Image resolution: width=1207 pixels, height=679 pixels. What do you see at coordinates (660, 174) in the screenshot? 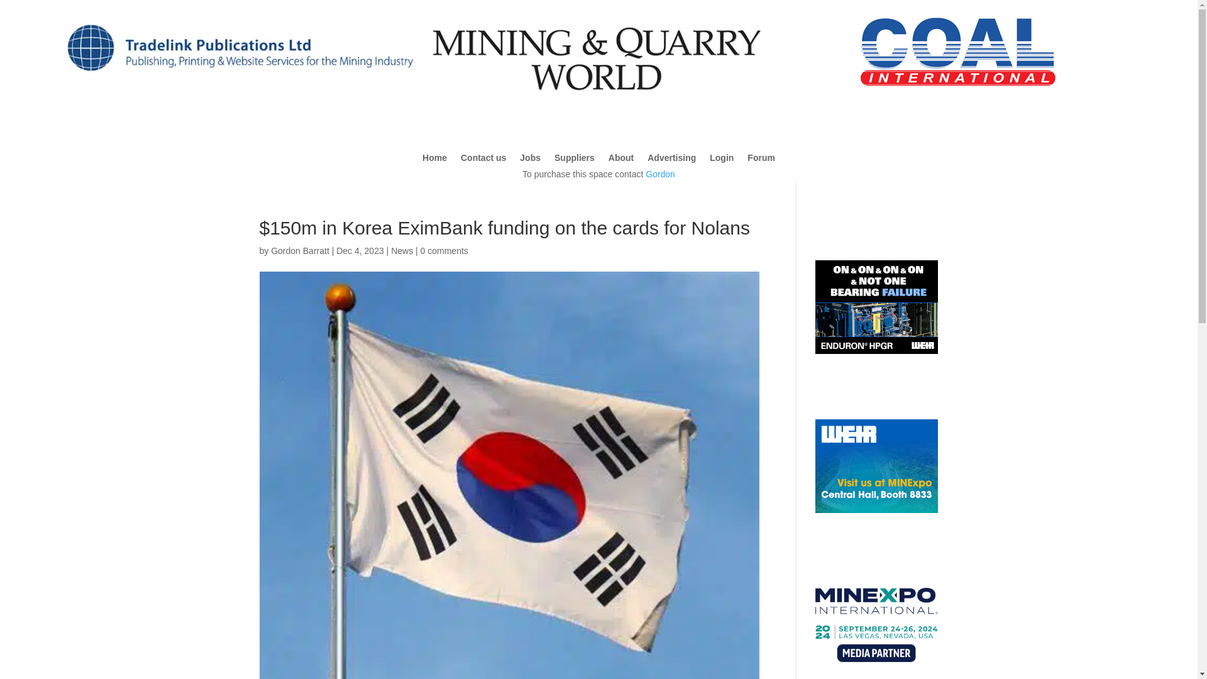
I see `Gordon` at bounding box center [660, 174].